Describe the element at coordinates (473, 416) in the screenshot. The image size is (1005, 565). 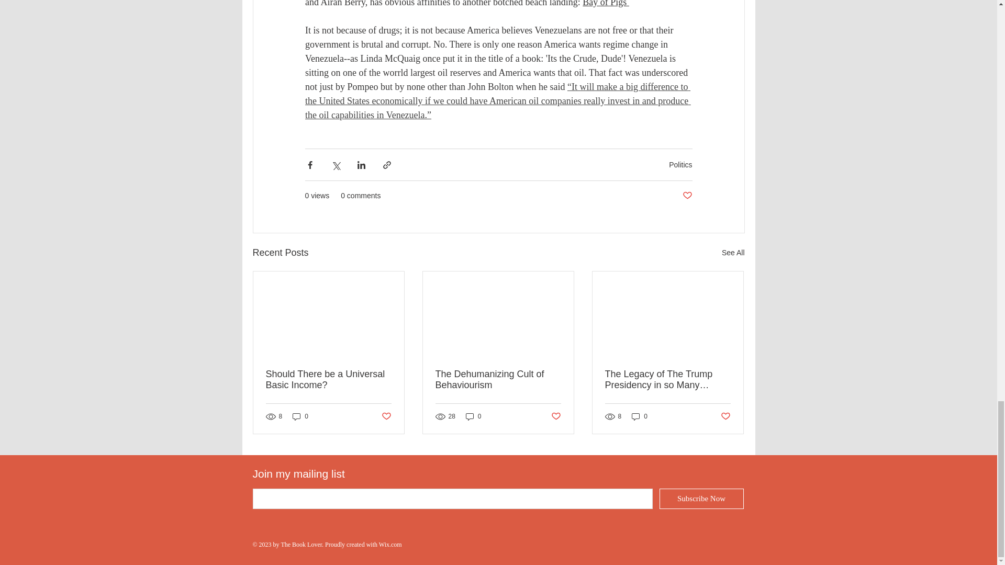
I see `0` at that location.